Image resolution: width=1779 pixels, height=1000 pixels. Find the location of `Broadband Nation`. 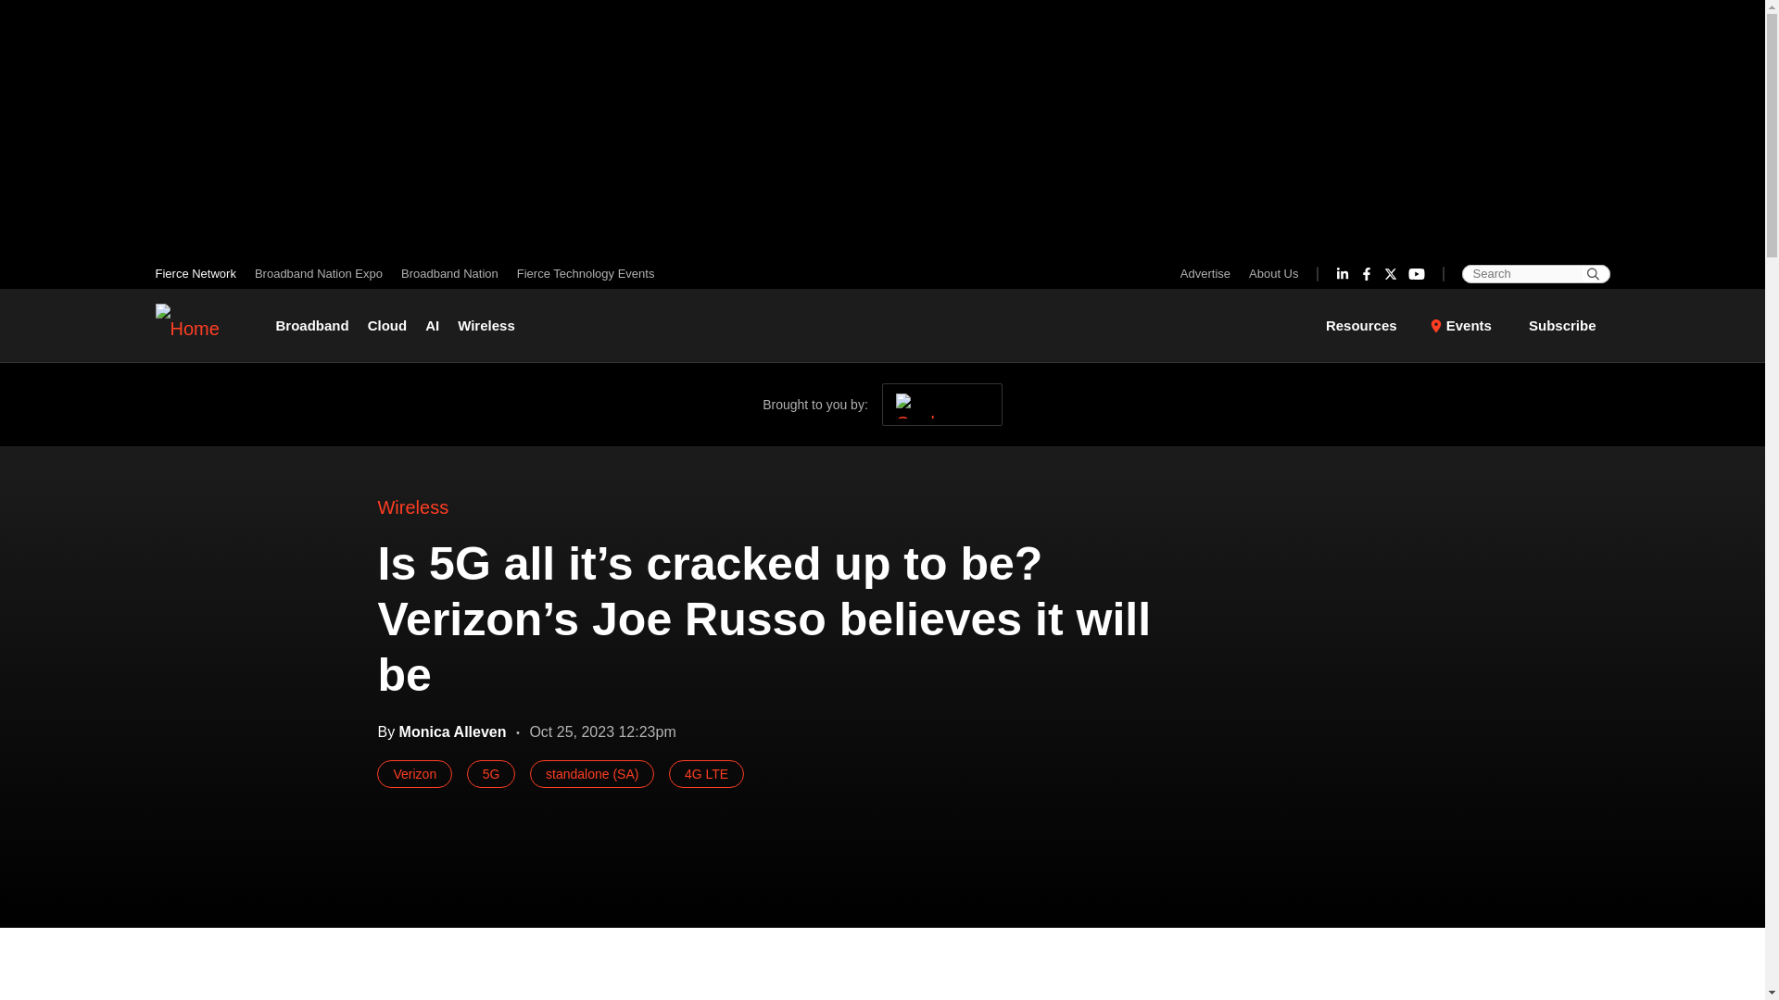

Broadband Nation is located at coordinates (448, 273).